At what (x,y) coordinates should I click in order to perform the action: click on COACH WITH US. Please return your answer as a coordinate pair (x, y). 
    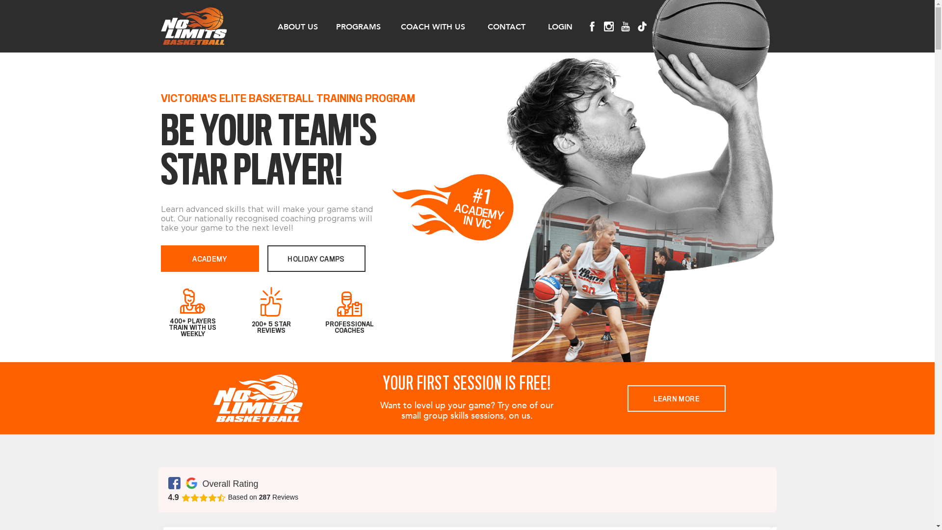
    Looking at the image, I should click on (432, 26).